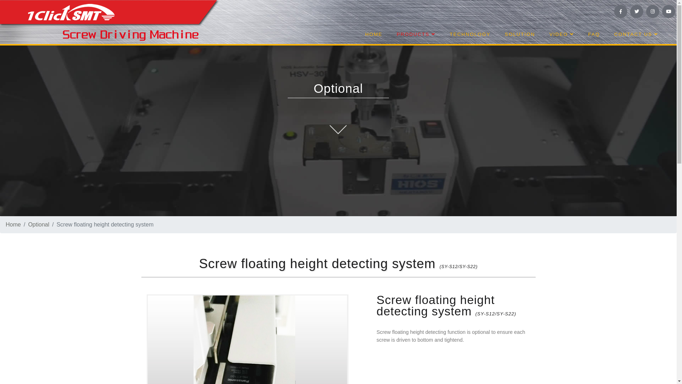  Describe the element at coordinates (636, 35) in the screenshot. I see `CONTACT US` at that location.